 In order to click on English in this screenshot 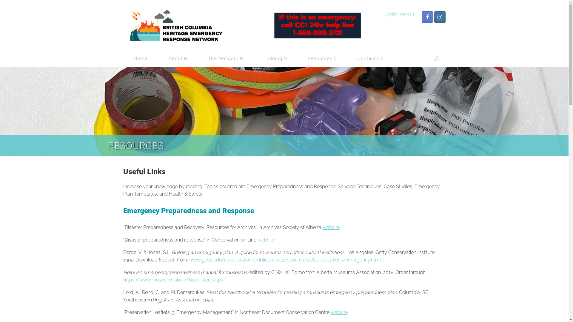, I will do `click(391, 14)`.